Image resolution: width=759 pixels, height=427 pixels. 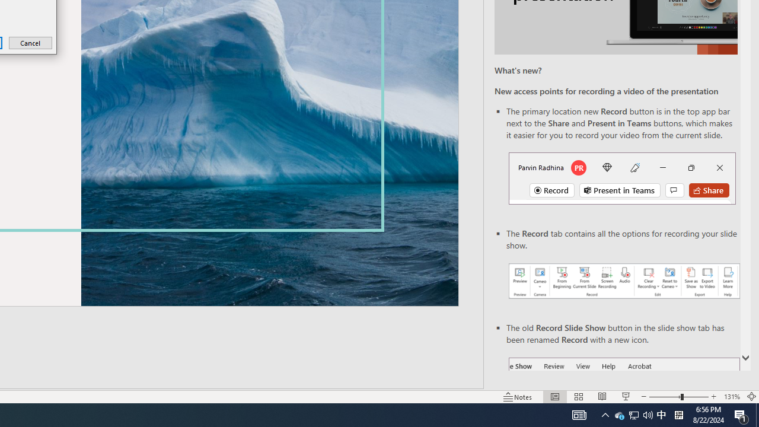 I want to click on Zoom 131%, so click(x=732, y=396).